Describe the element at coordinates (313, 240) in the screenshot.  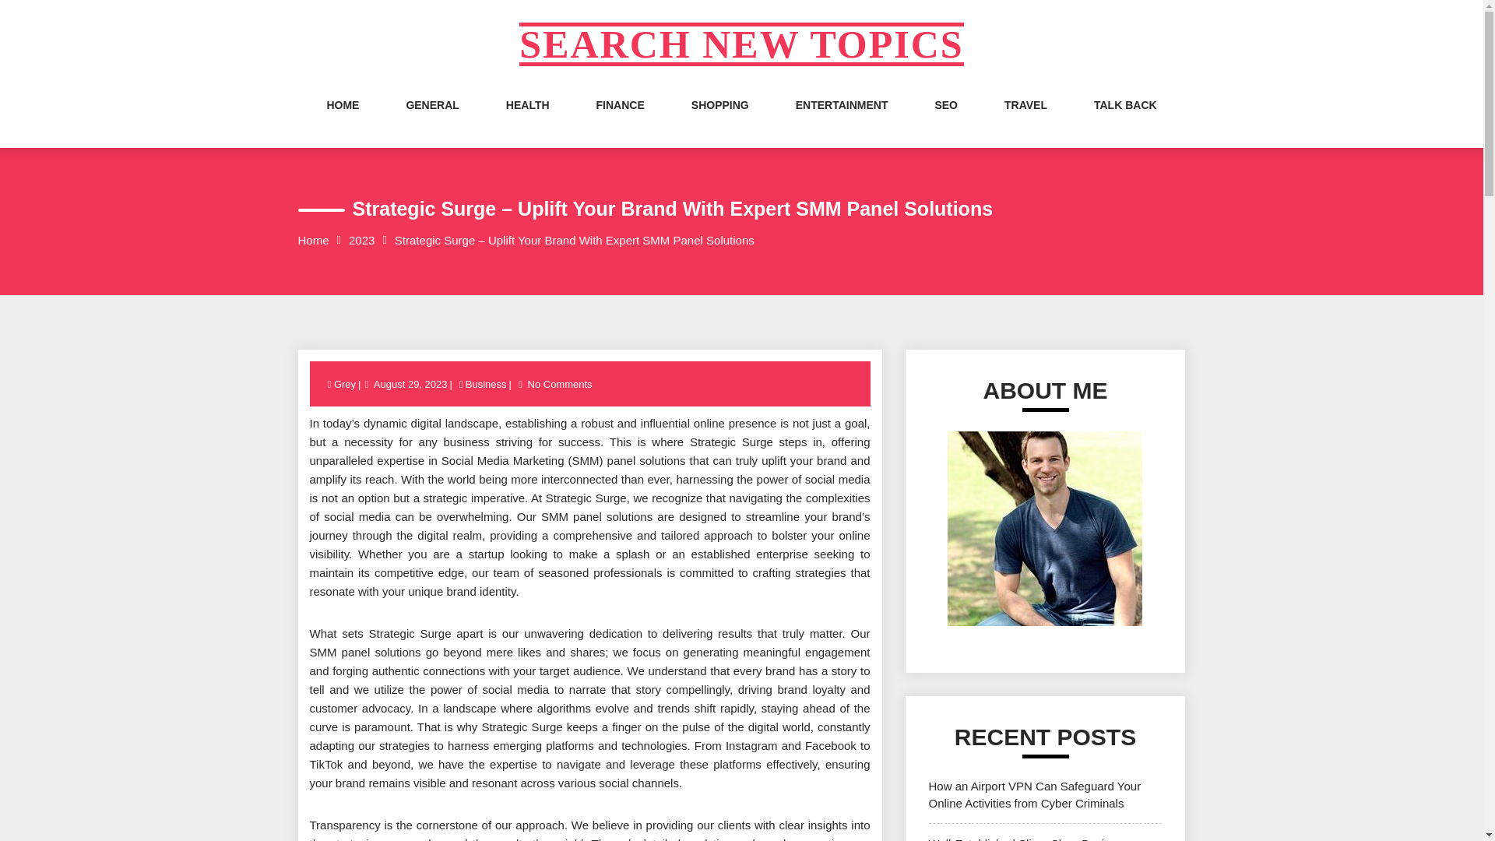
I see `Home` at that location.